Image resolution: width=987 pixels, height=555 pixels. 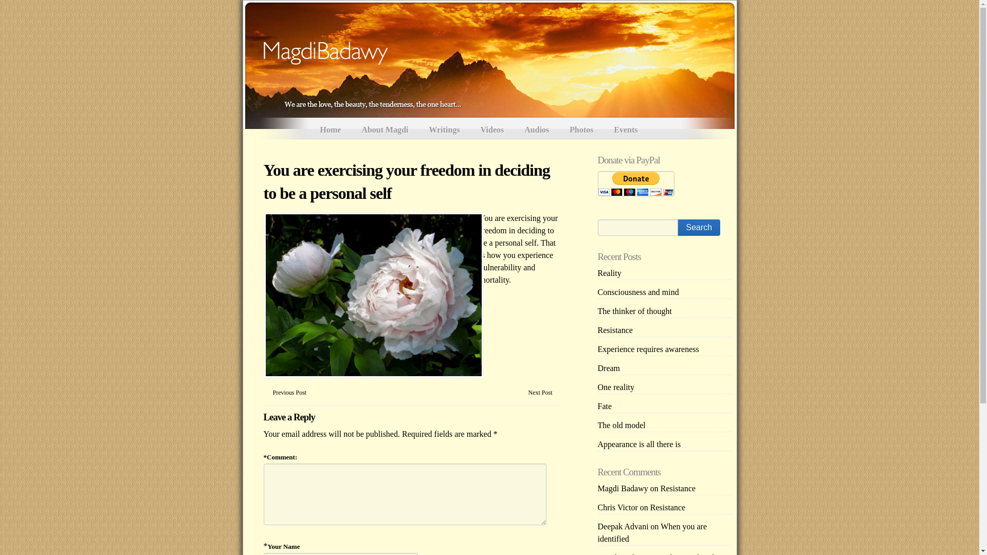 I want to click on Dream, so click(x=608, y=368).